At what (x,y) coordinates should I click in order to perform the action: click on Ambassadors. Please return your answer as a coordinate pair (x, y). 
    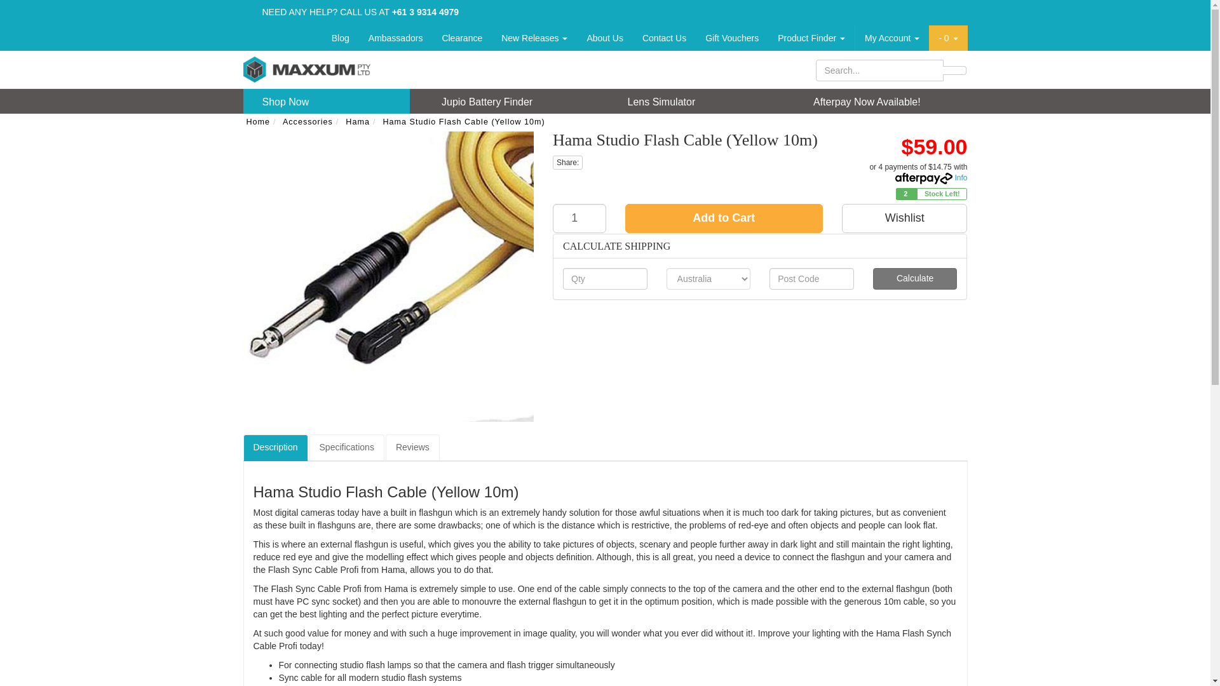
    Looking at the image, I should click on (395, 37).